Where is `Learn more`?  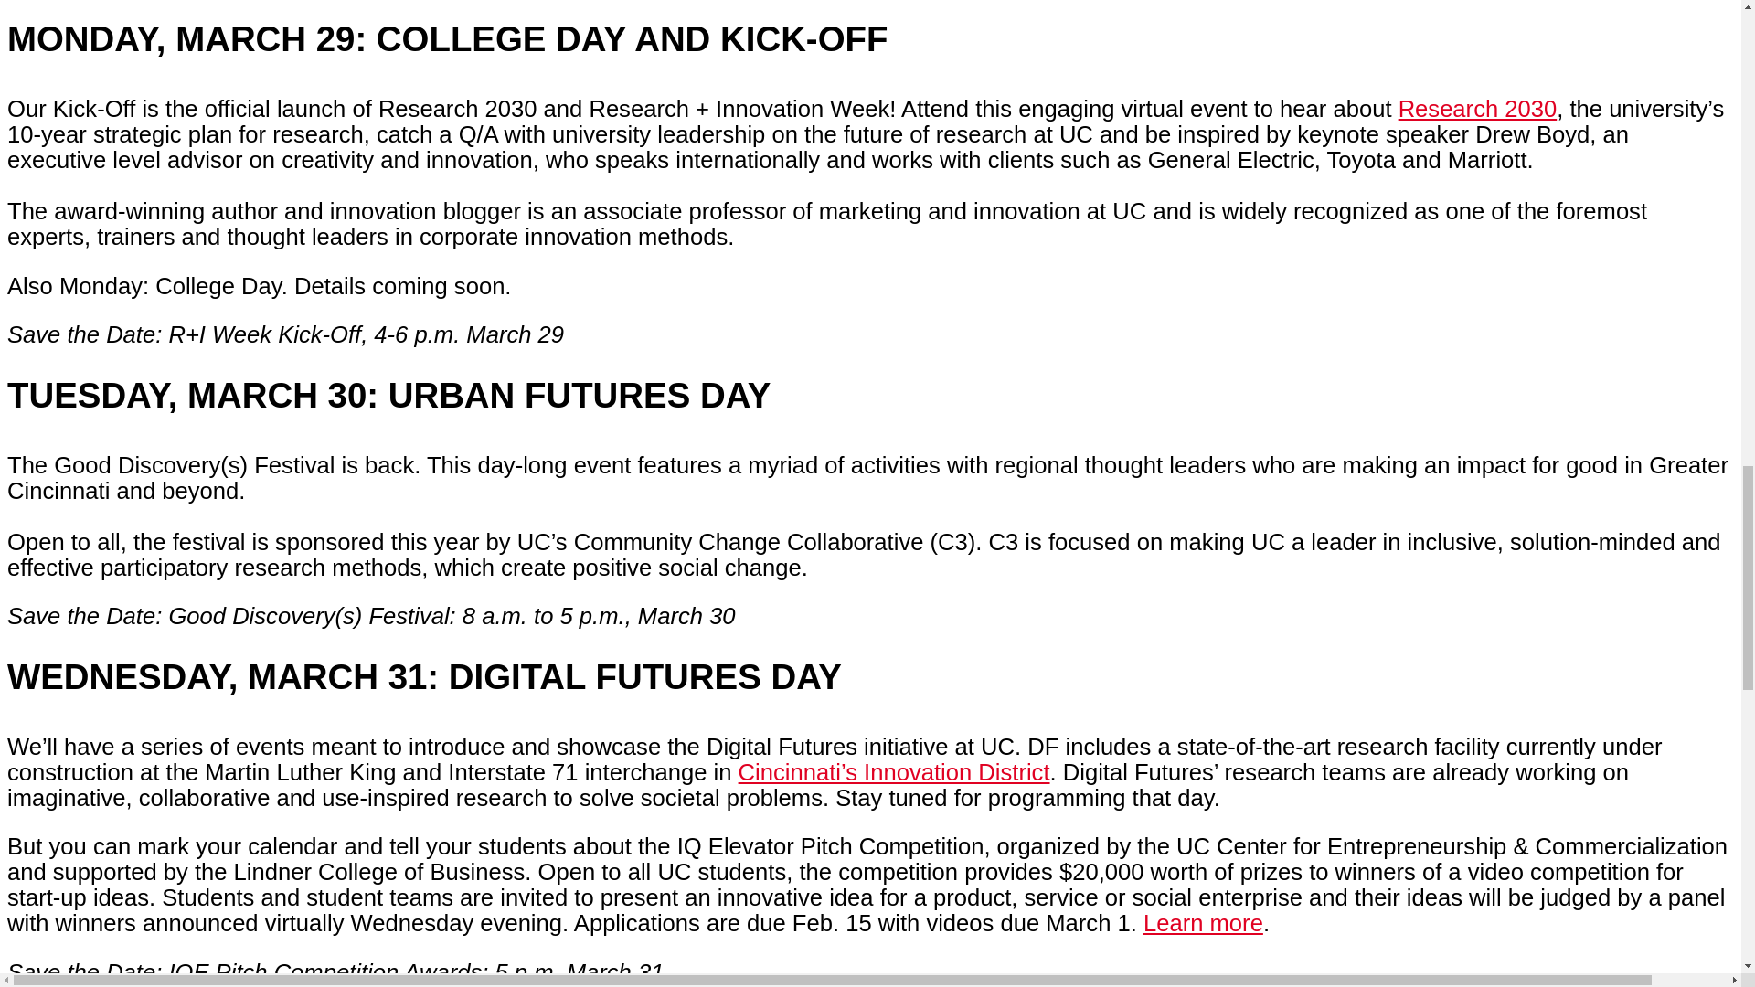 Learn more is located at coordinates (1203, 922).